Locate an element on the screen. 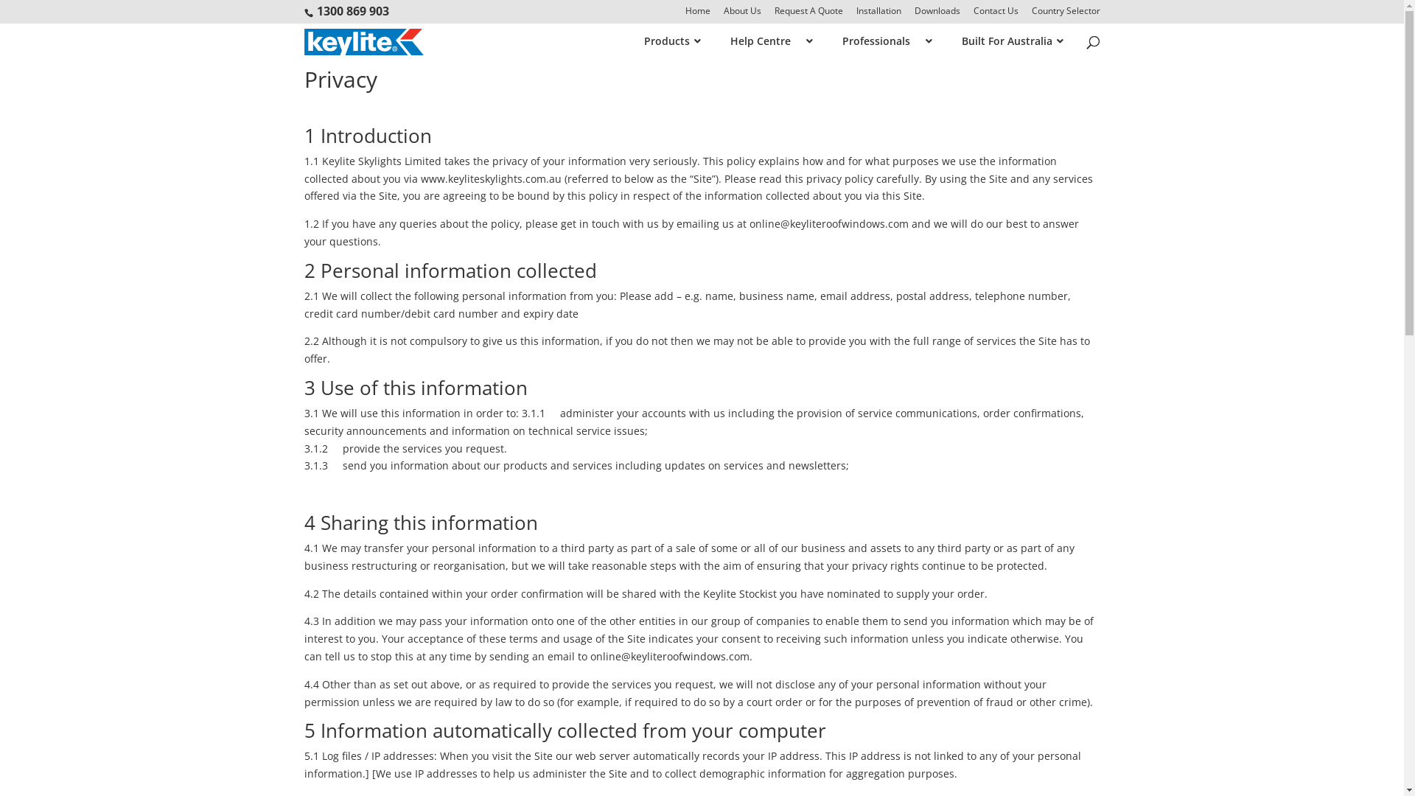 This screenshot has width=1415, height=796. Request A Quote is located at coordinates (808, 15).